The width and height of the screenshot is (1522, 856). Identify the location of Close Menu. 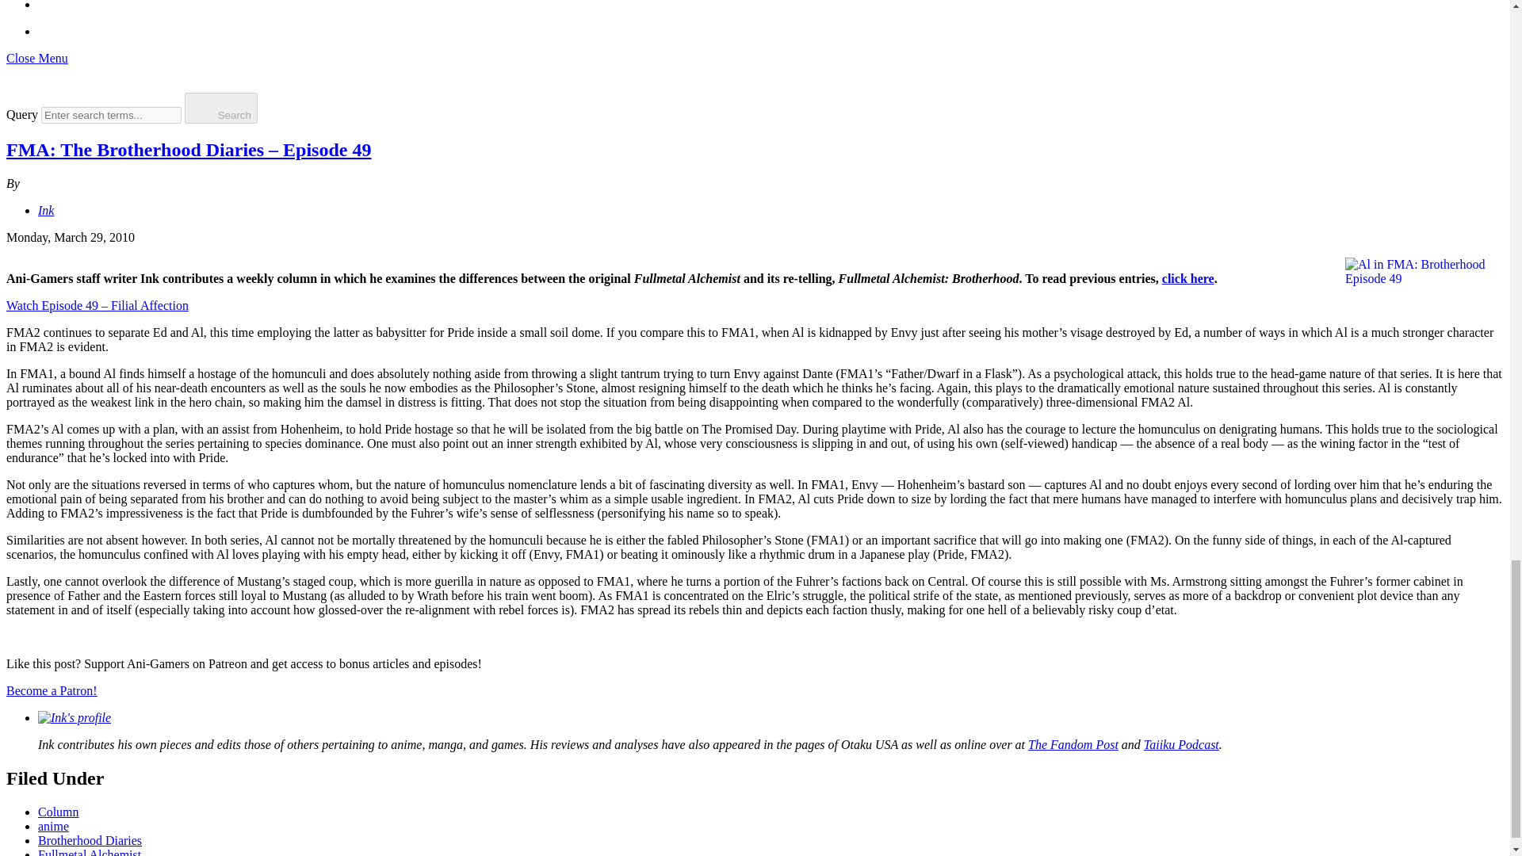
(36, 58).